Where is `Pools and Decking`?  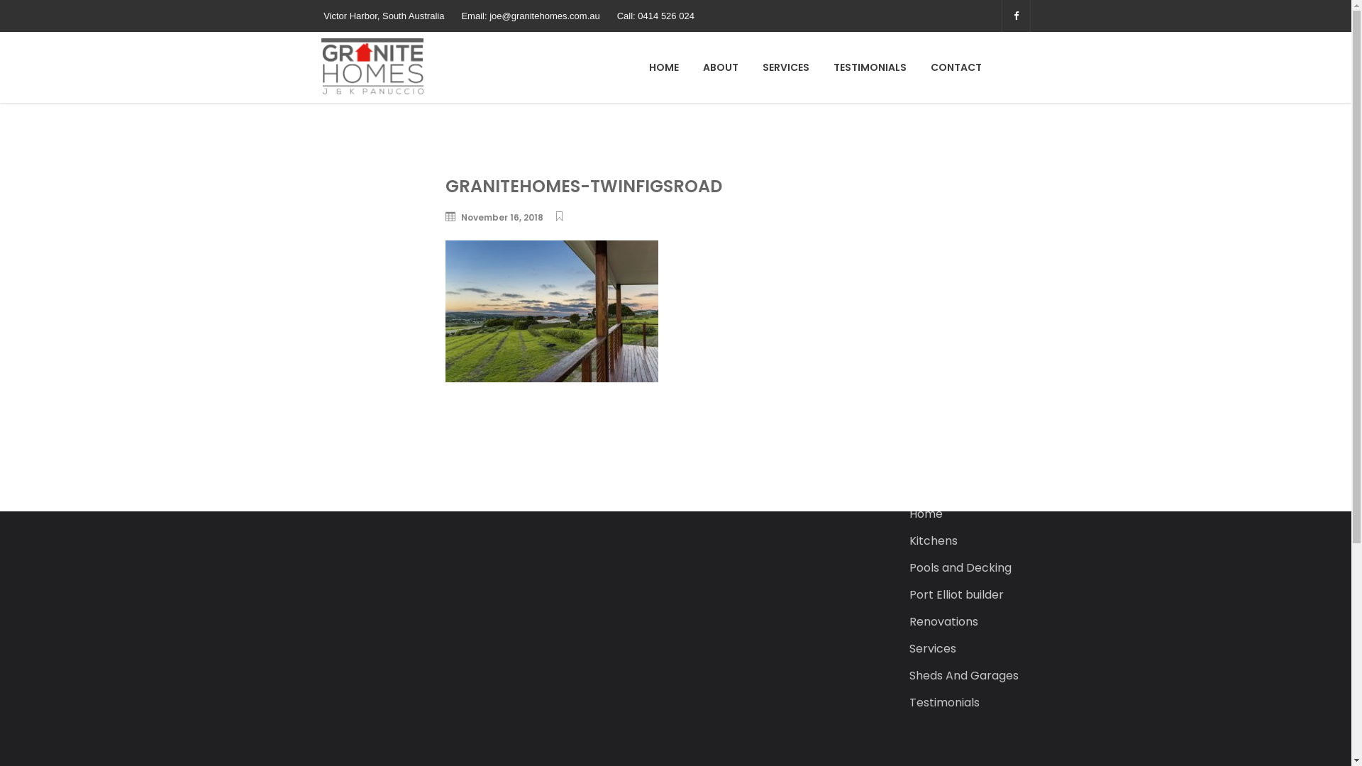 Pools and Decking is located at coordinates (960, 568).